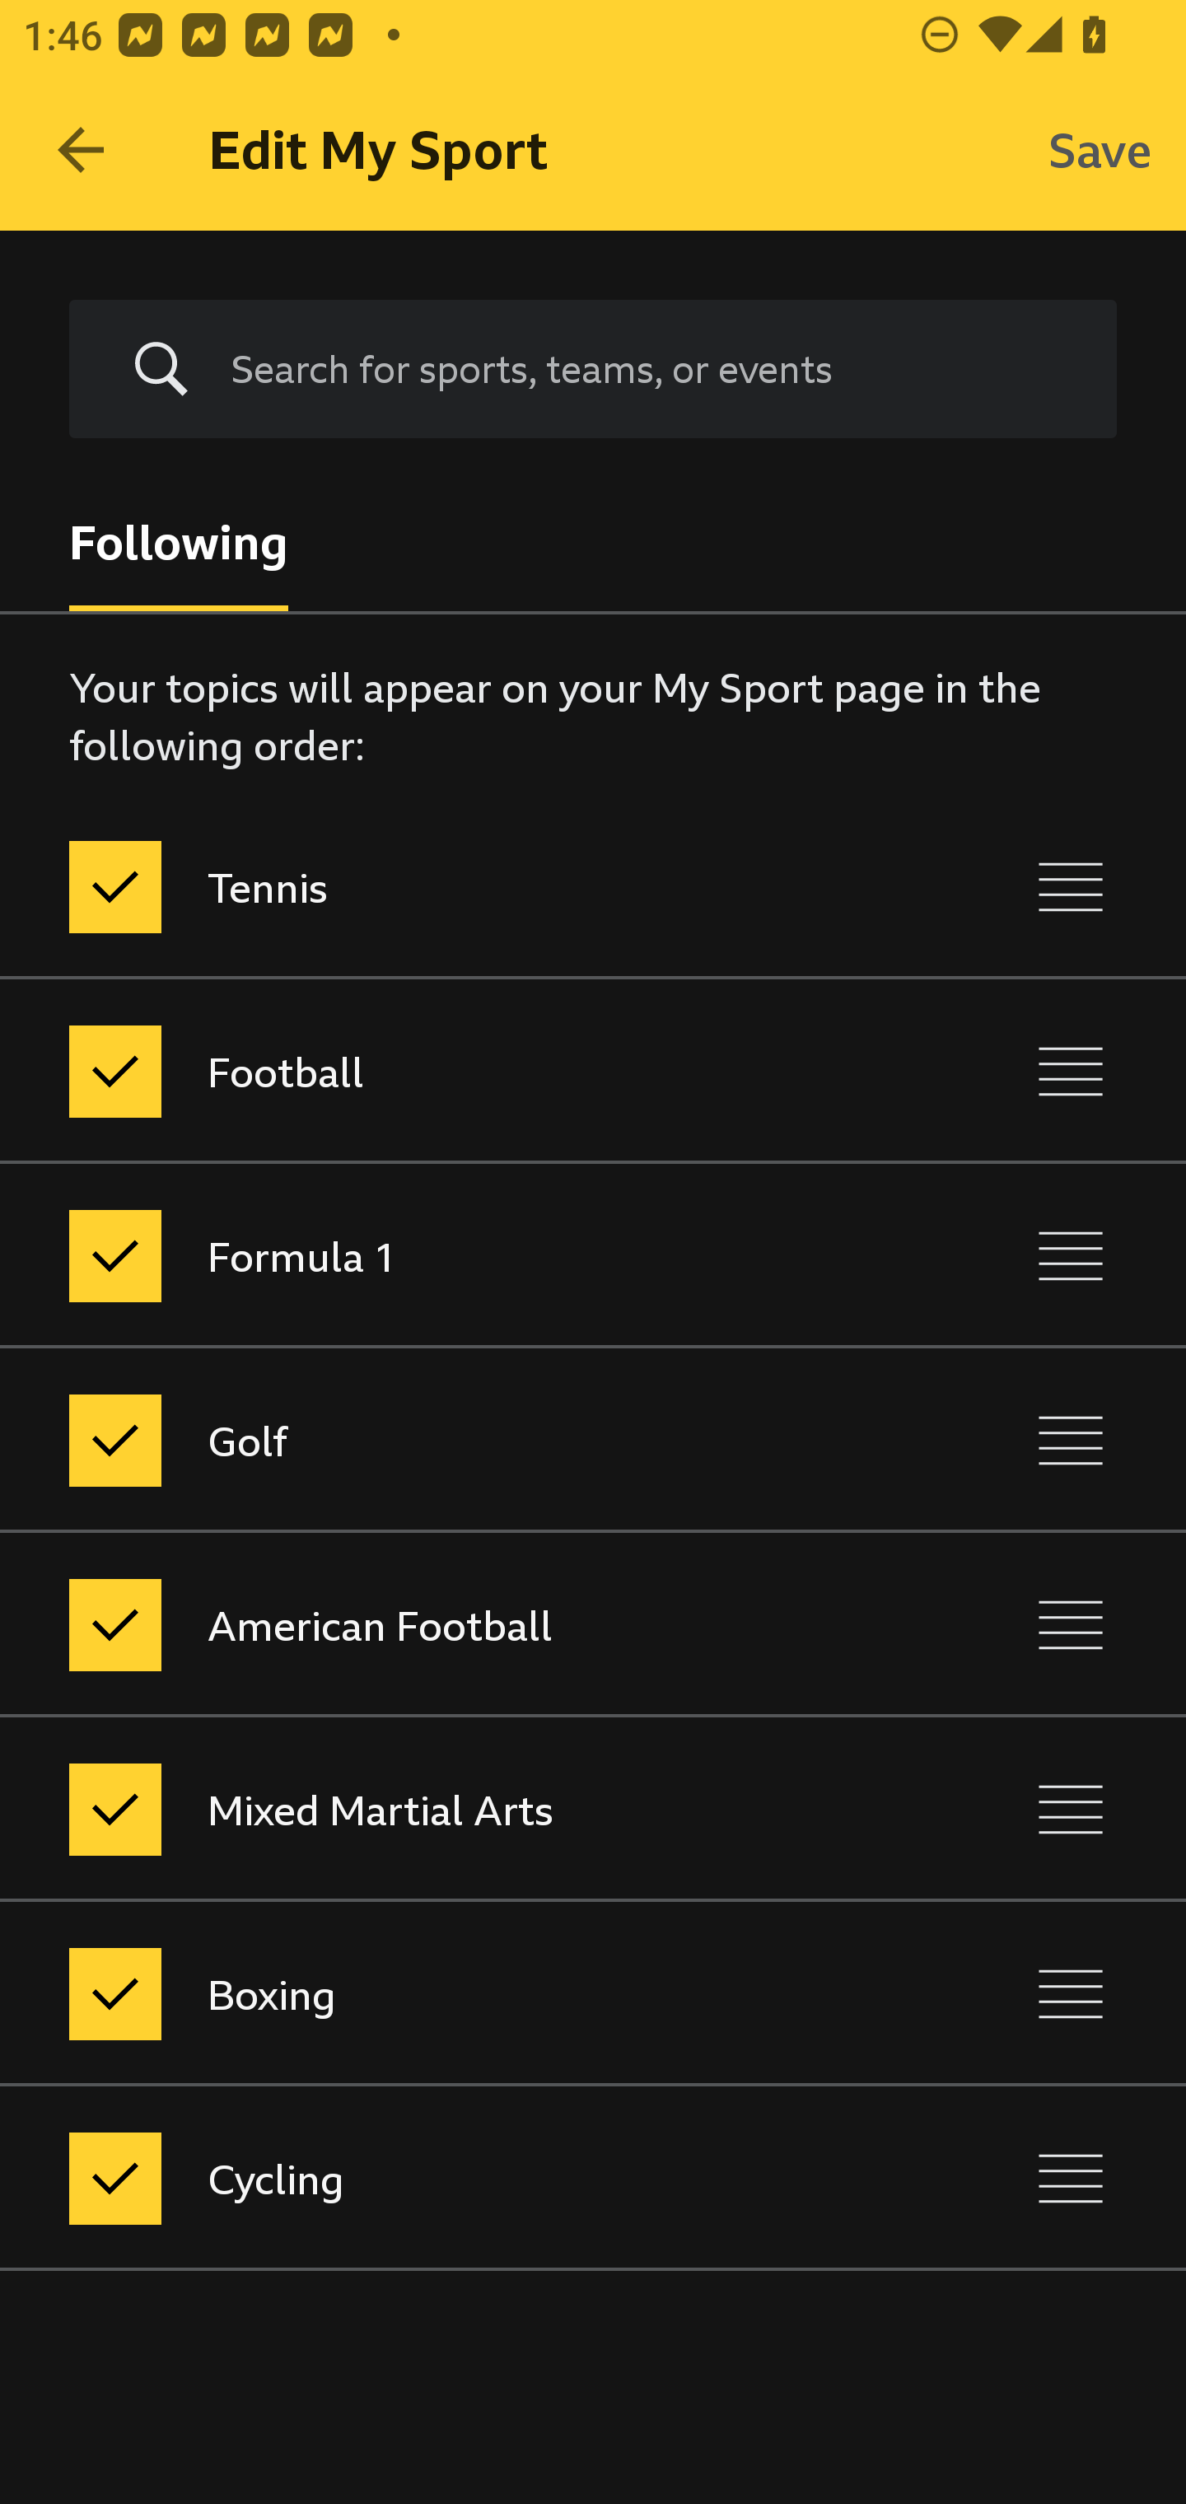  What do you see at coordinates (1071, 2178) in the screenshot?
I see `Reorder Cycling` at bounding box center [1071, 2178].